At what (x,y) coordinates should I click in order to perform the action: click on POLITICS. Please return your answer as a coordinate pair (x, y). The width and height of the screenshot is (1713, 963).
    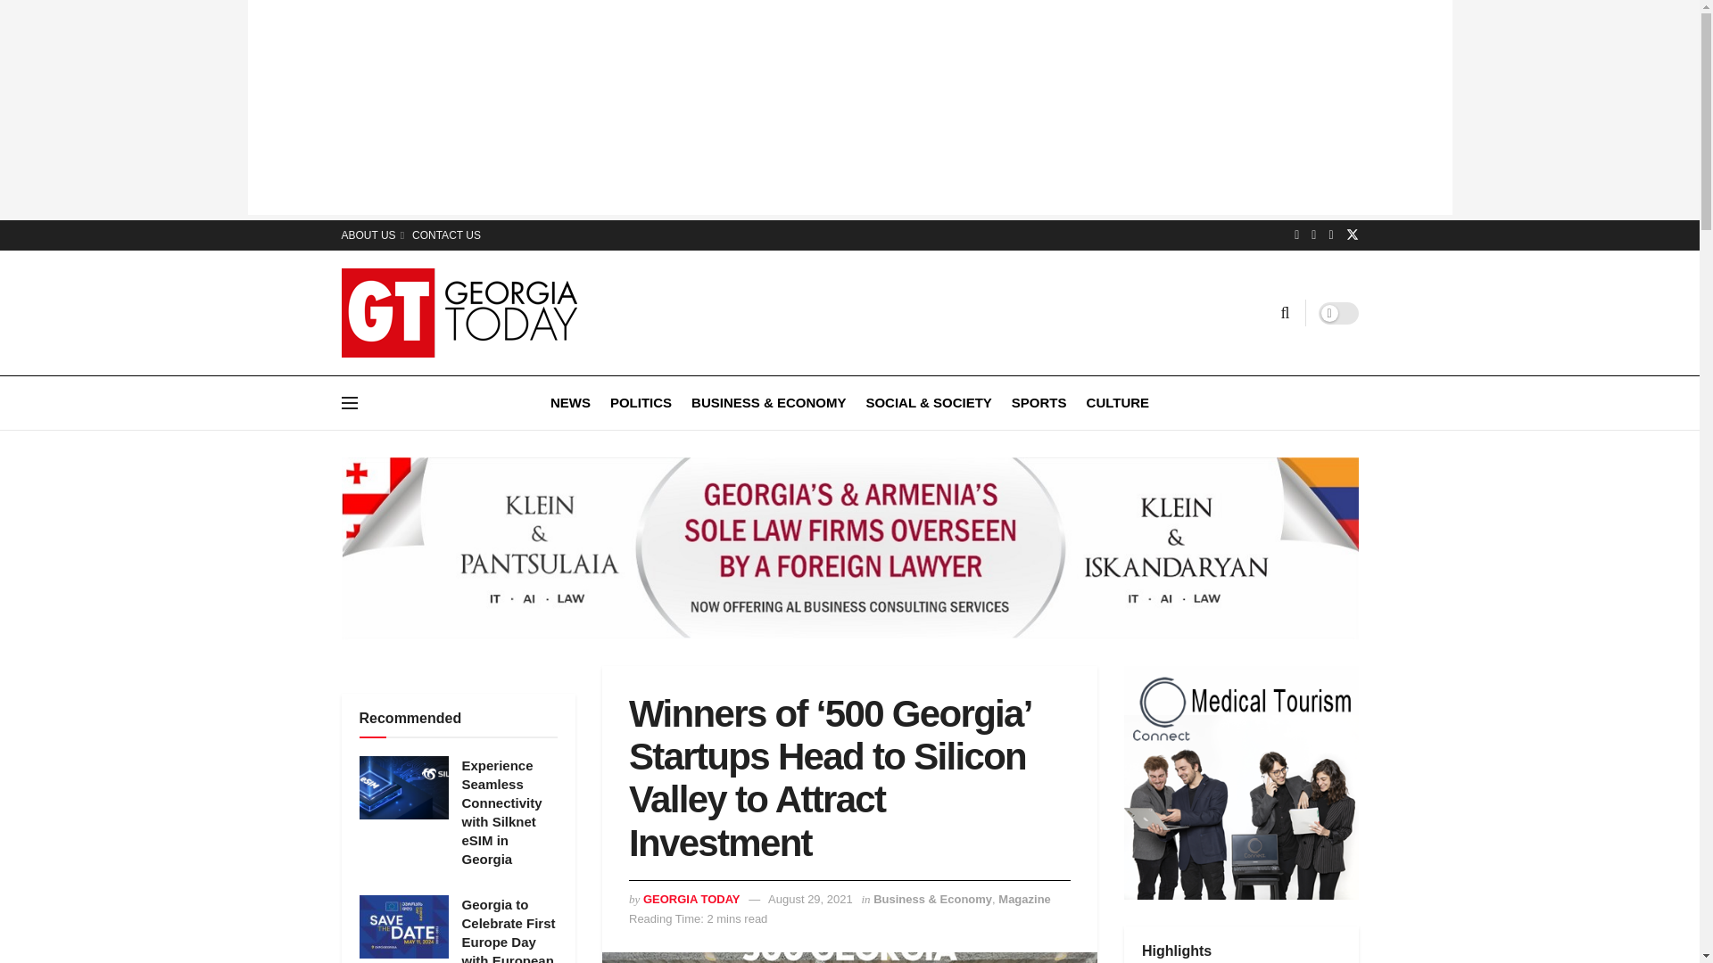
    Looking at the image, I should click on (641, 402).